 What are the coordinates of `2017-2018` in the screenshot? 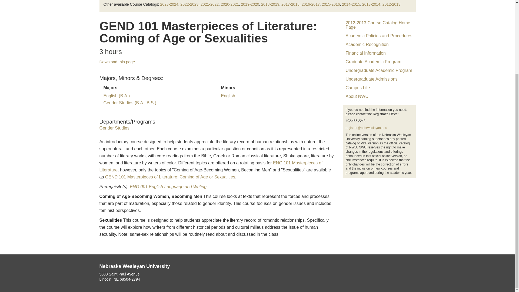 It's located at (290, 4).